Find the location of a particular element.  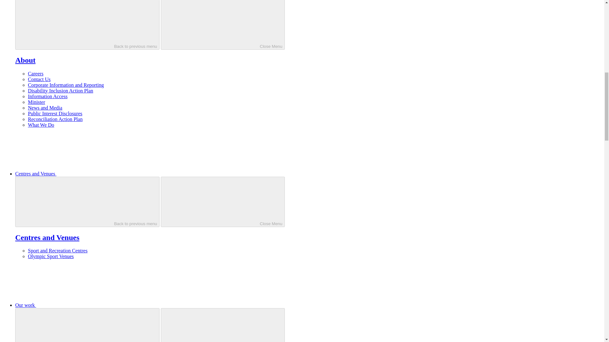

Close Menu is located at coordinates (223, 25).